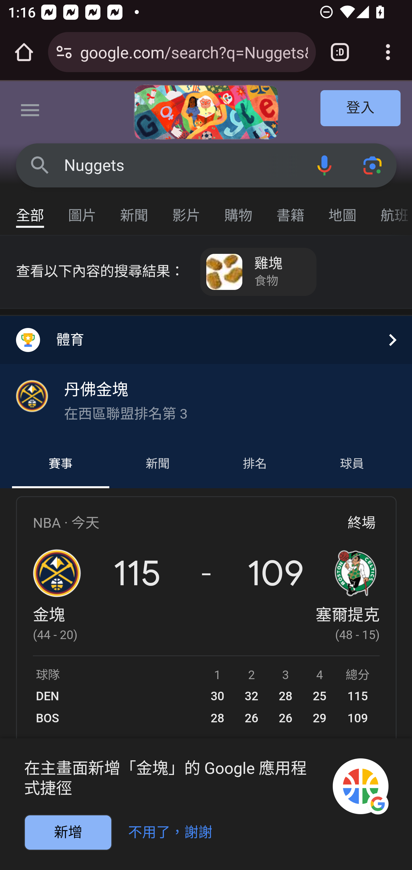 The height and width of the screenshot is (870, 412). Describe the element at coordinates (255, 464) in the screenshot. I see `排名` at that location.